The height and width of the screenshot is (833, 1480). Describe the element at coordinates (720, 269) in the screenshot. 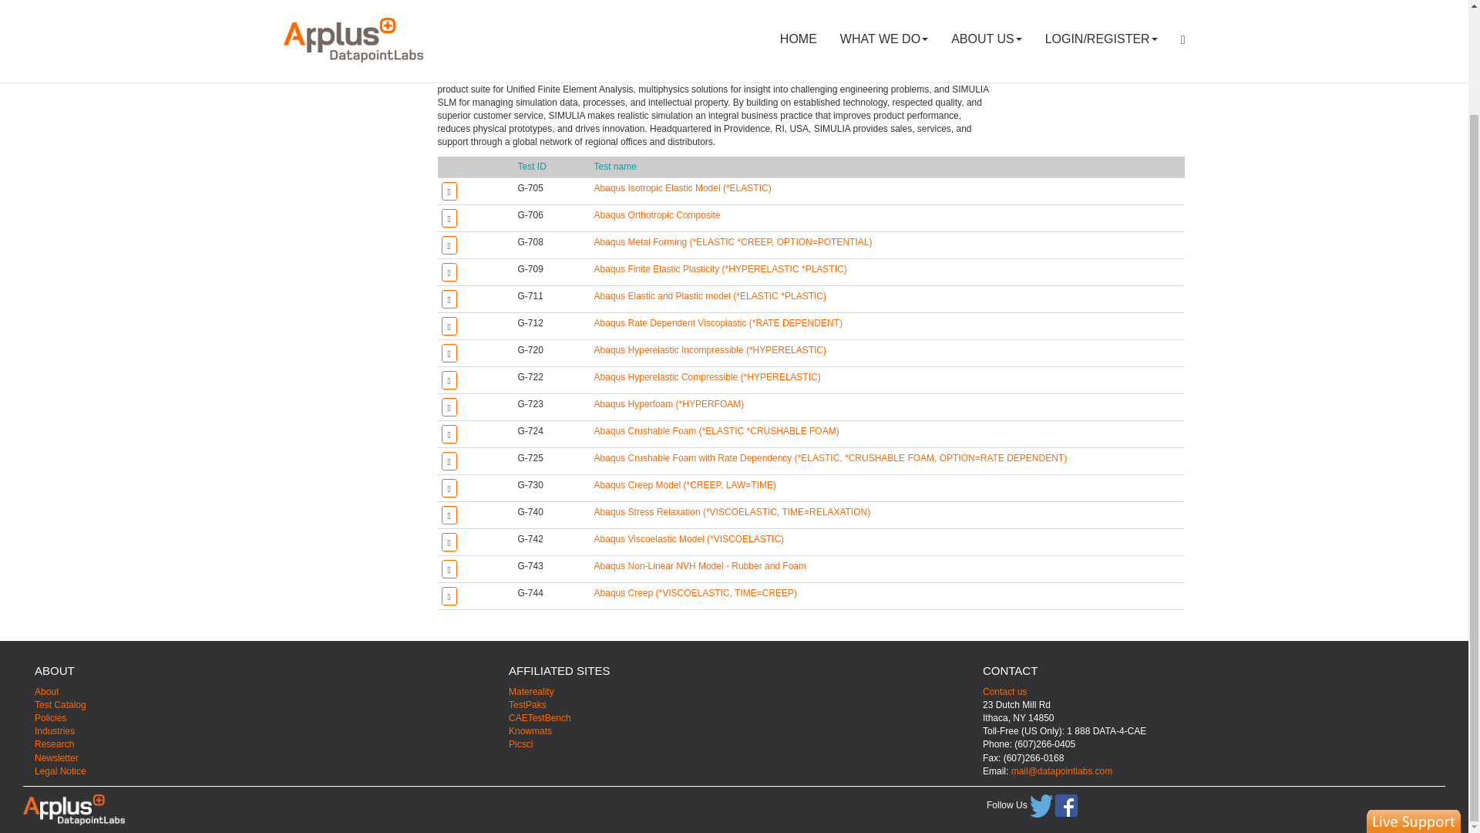

I see `View` at that location.